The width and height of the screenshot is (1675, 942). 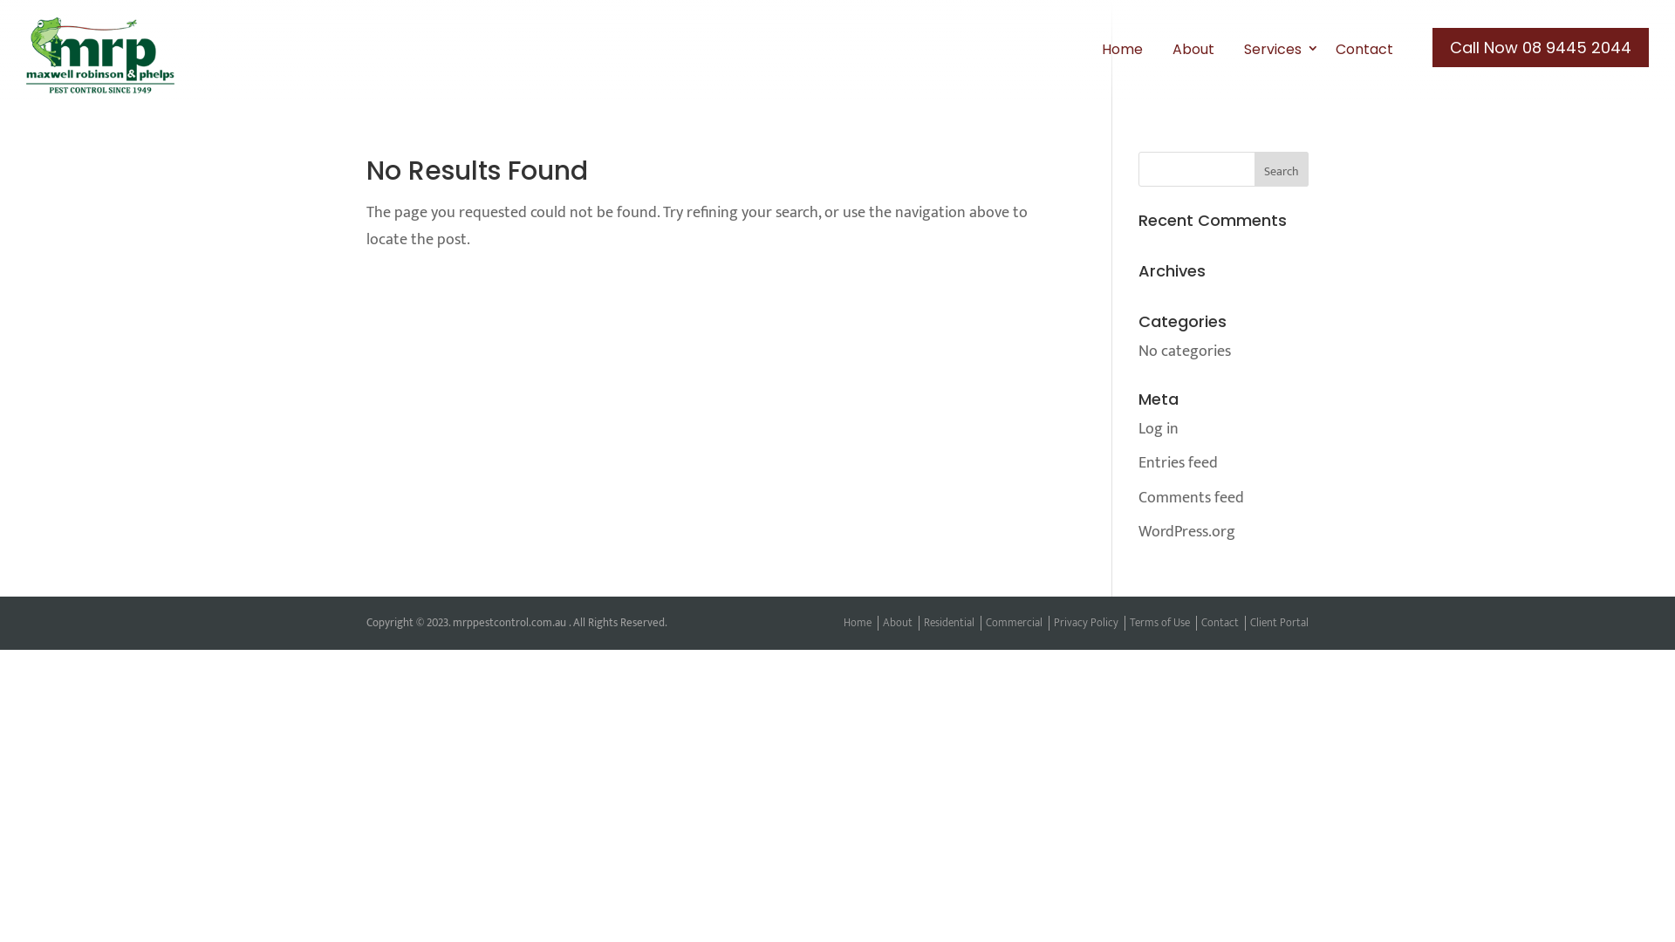 What do you see at coordinates (857, 623) in the screenshot?
I see `Home` at bounding box center [857, 623].